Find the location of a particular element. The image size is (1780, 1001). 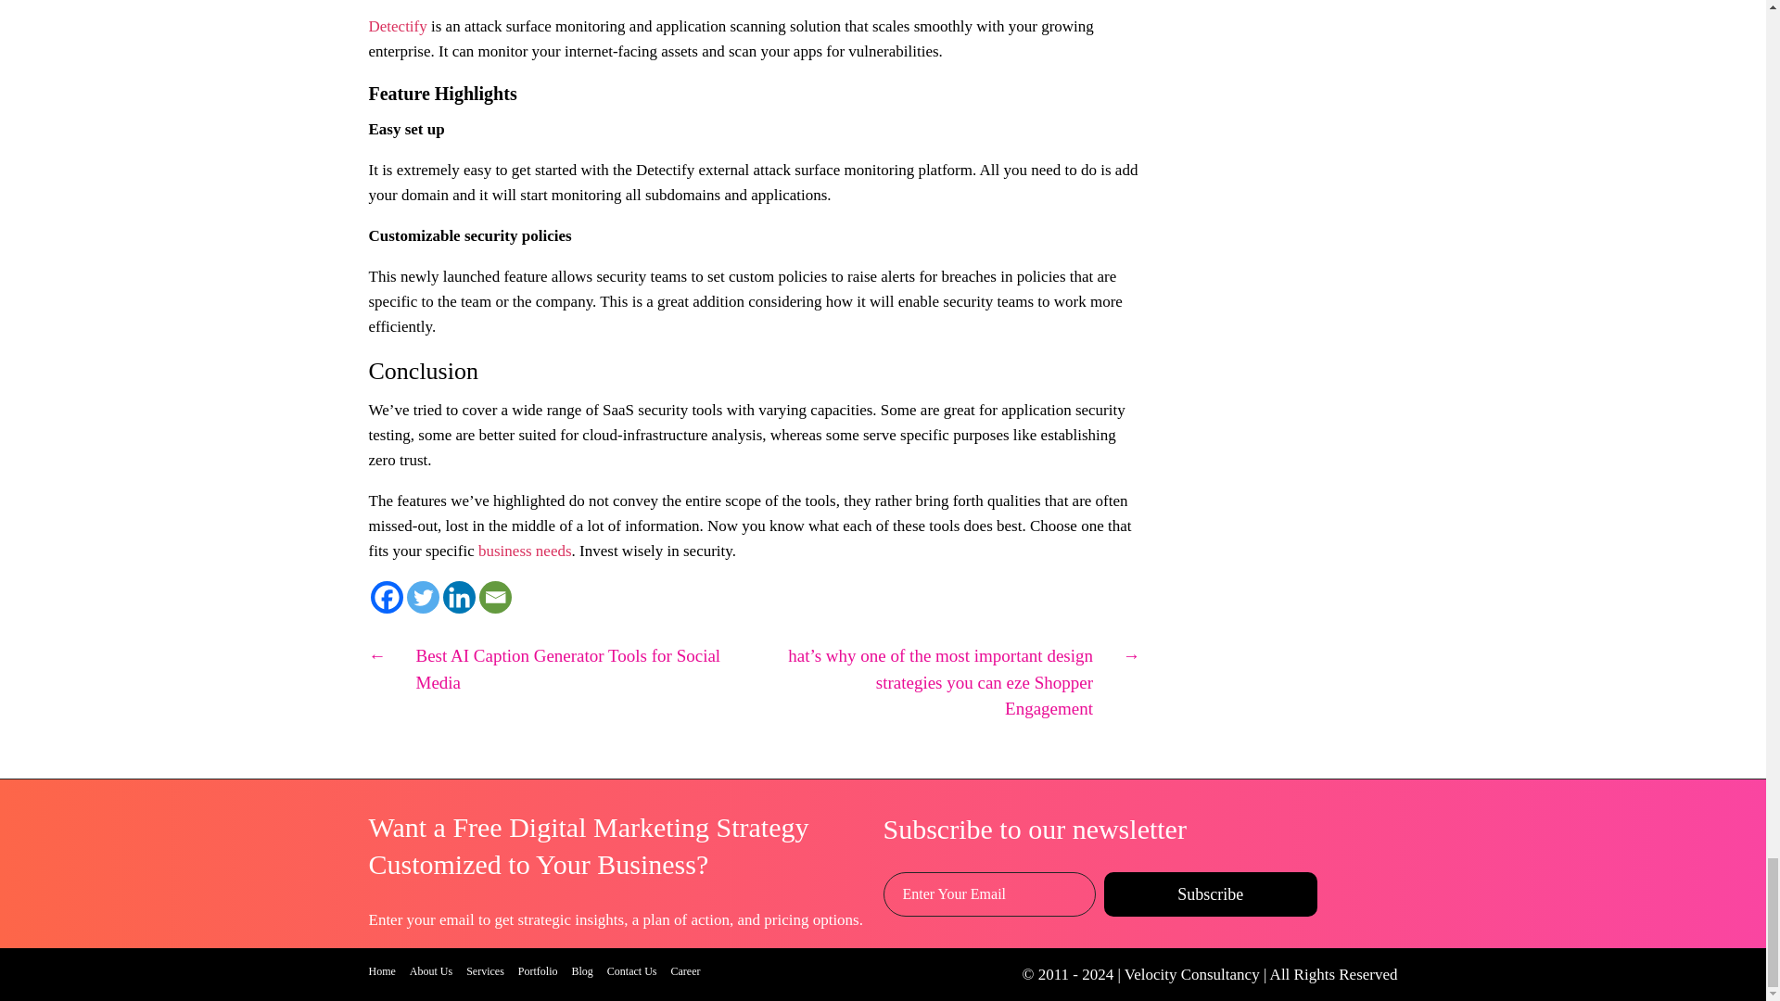

Subscribe is located at coordinates (1210, 893).